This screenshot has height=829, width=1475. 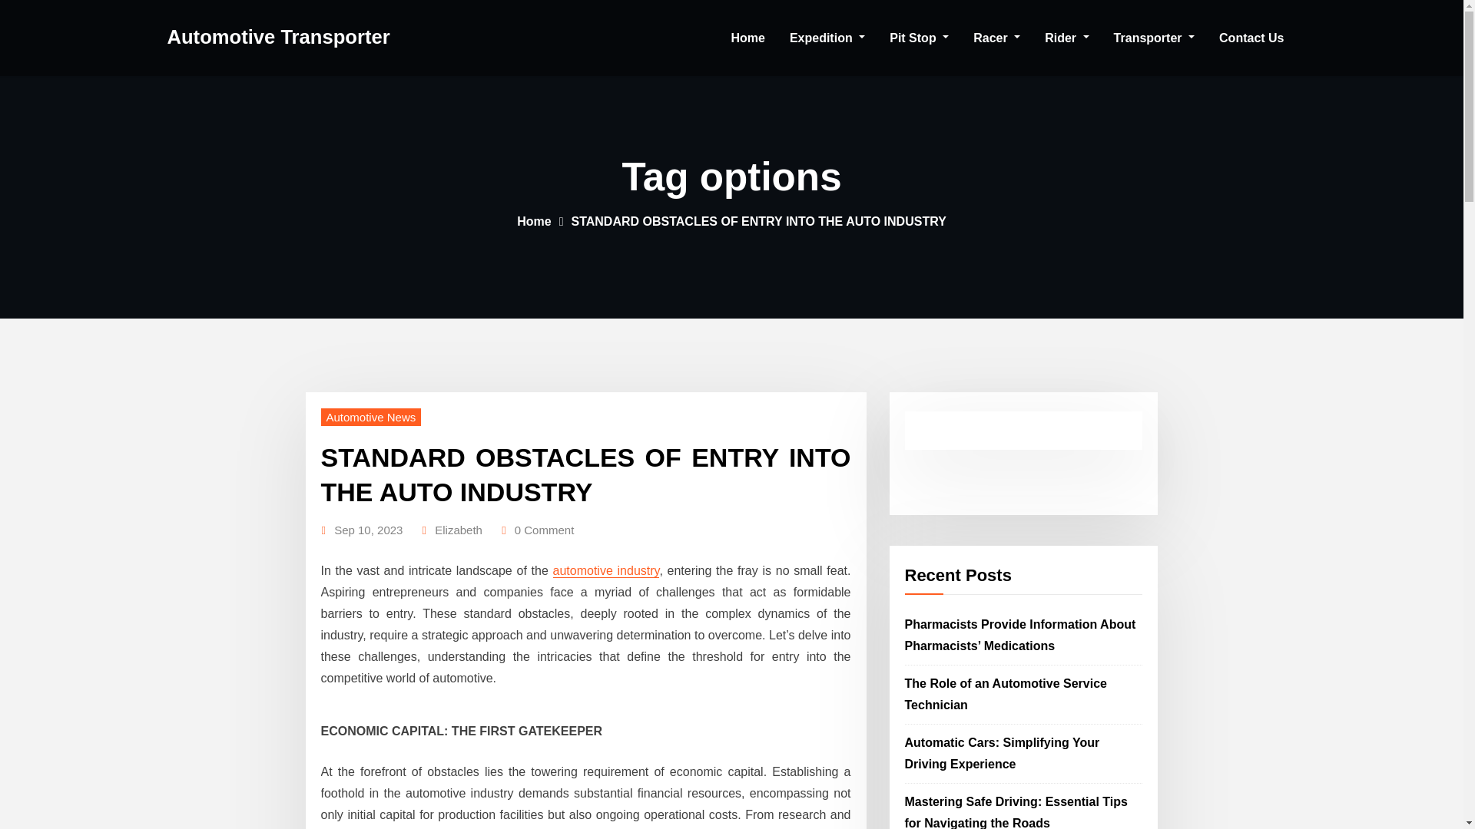 What do you see at coordinates (919, 38) in the screenshot?
I see `Pit Stop` at bounding box center [919, 38].